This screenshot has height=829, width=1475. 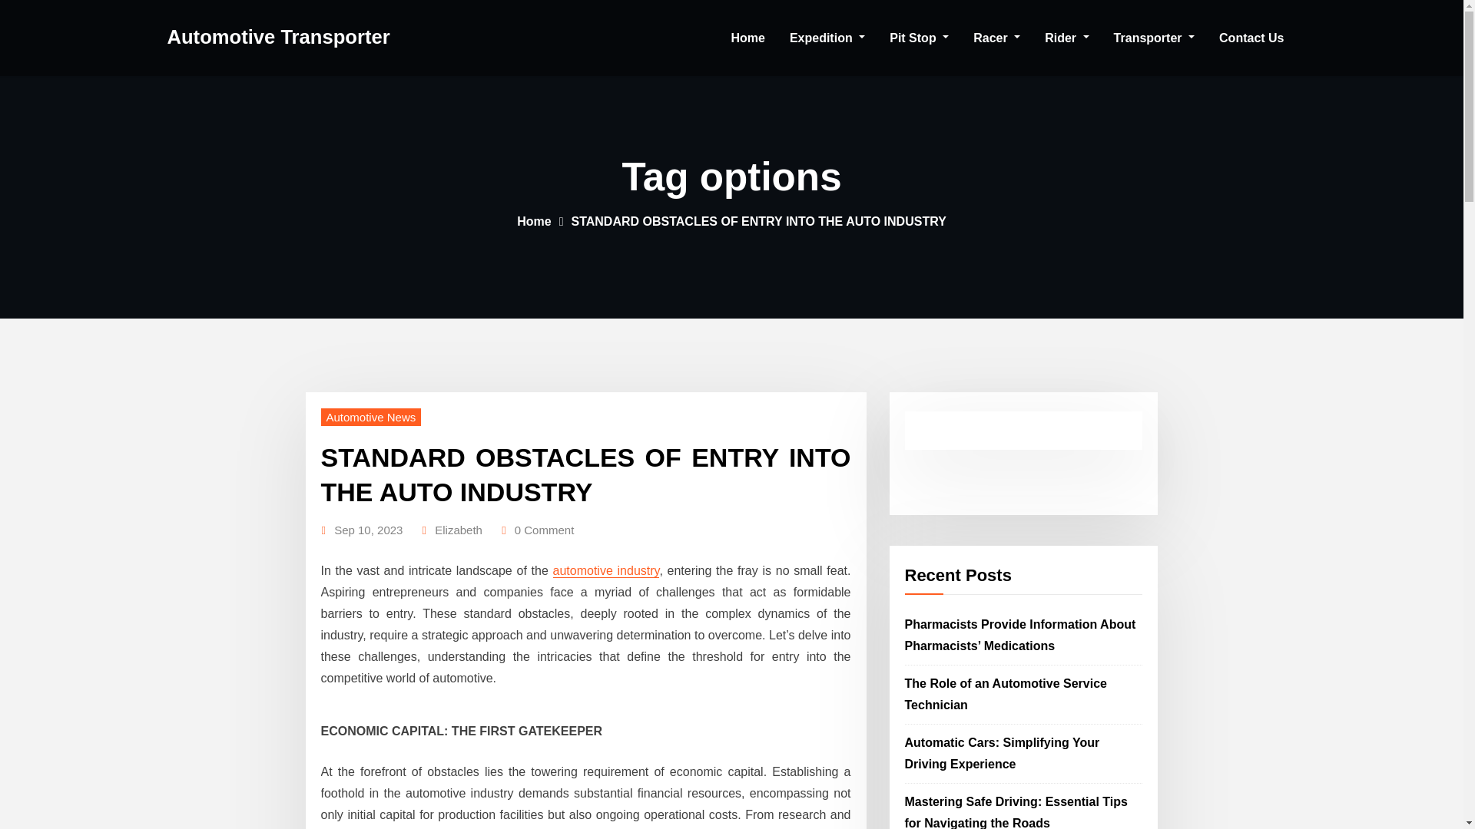 What do you see at coordinates (919, 38) in the screenshot?
I see `Pit Stop` at bounding box center [919, 38].